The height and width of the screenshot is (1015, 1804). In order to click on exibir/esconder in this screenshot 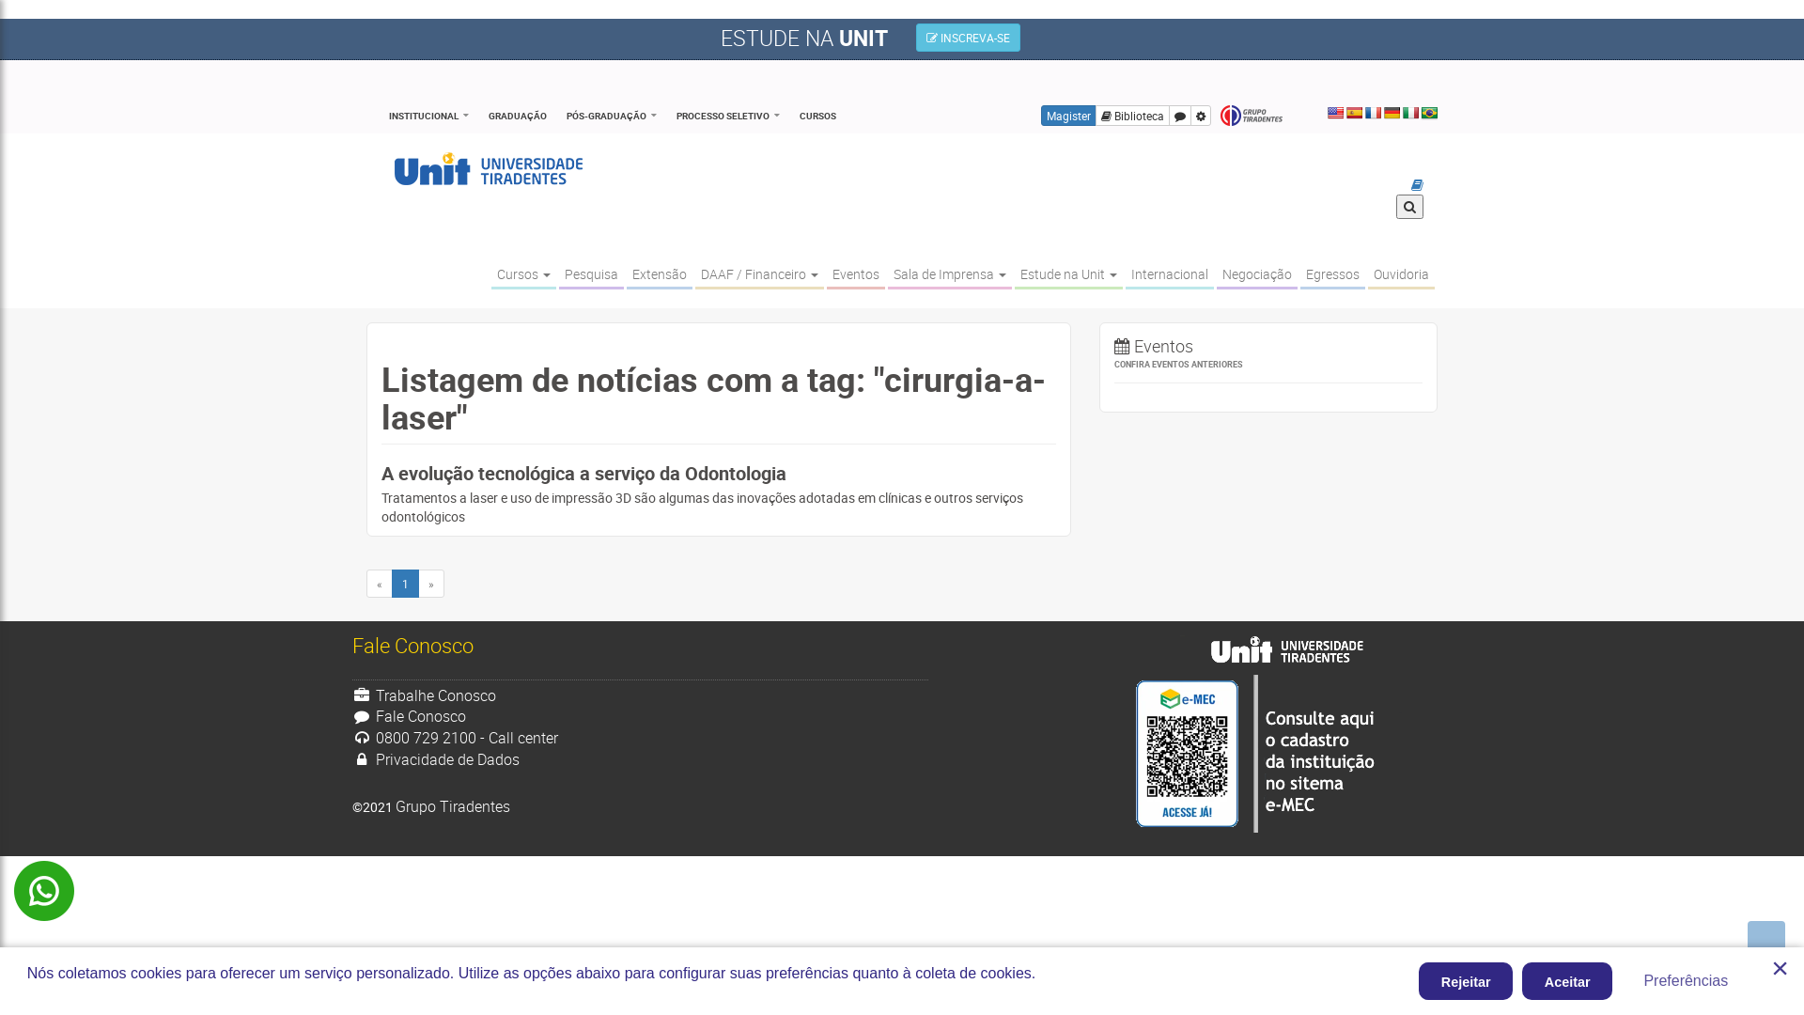, I will do `click(1201, 116)`.